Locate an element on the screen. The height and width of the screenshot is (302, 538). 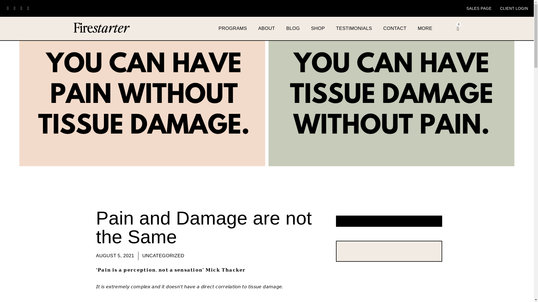
TESTIMONIALS is located at coordinates (354, 29).